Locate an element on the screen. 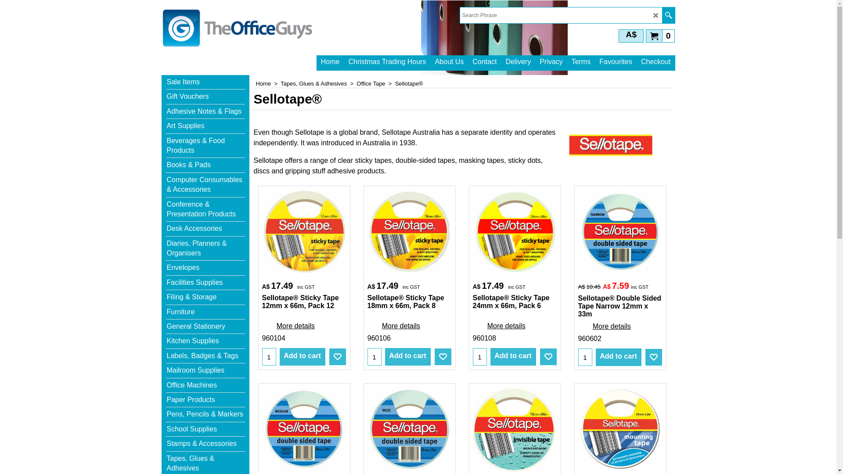 This screenshot has height=474, width=843. Christmas Trading Hours is located at coordinates (387, 61).